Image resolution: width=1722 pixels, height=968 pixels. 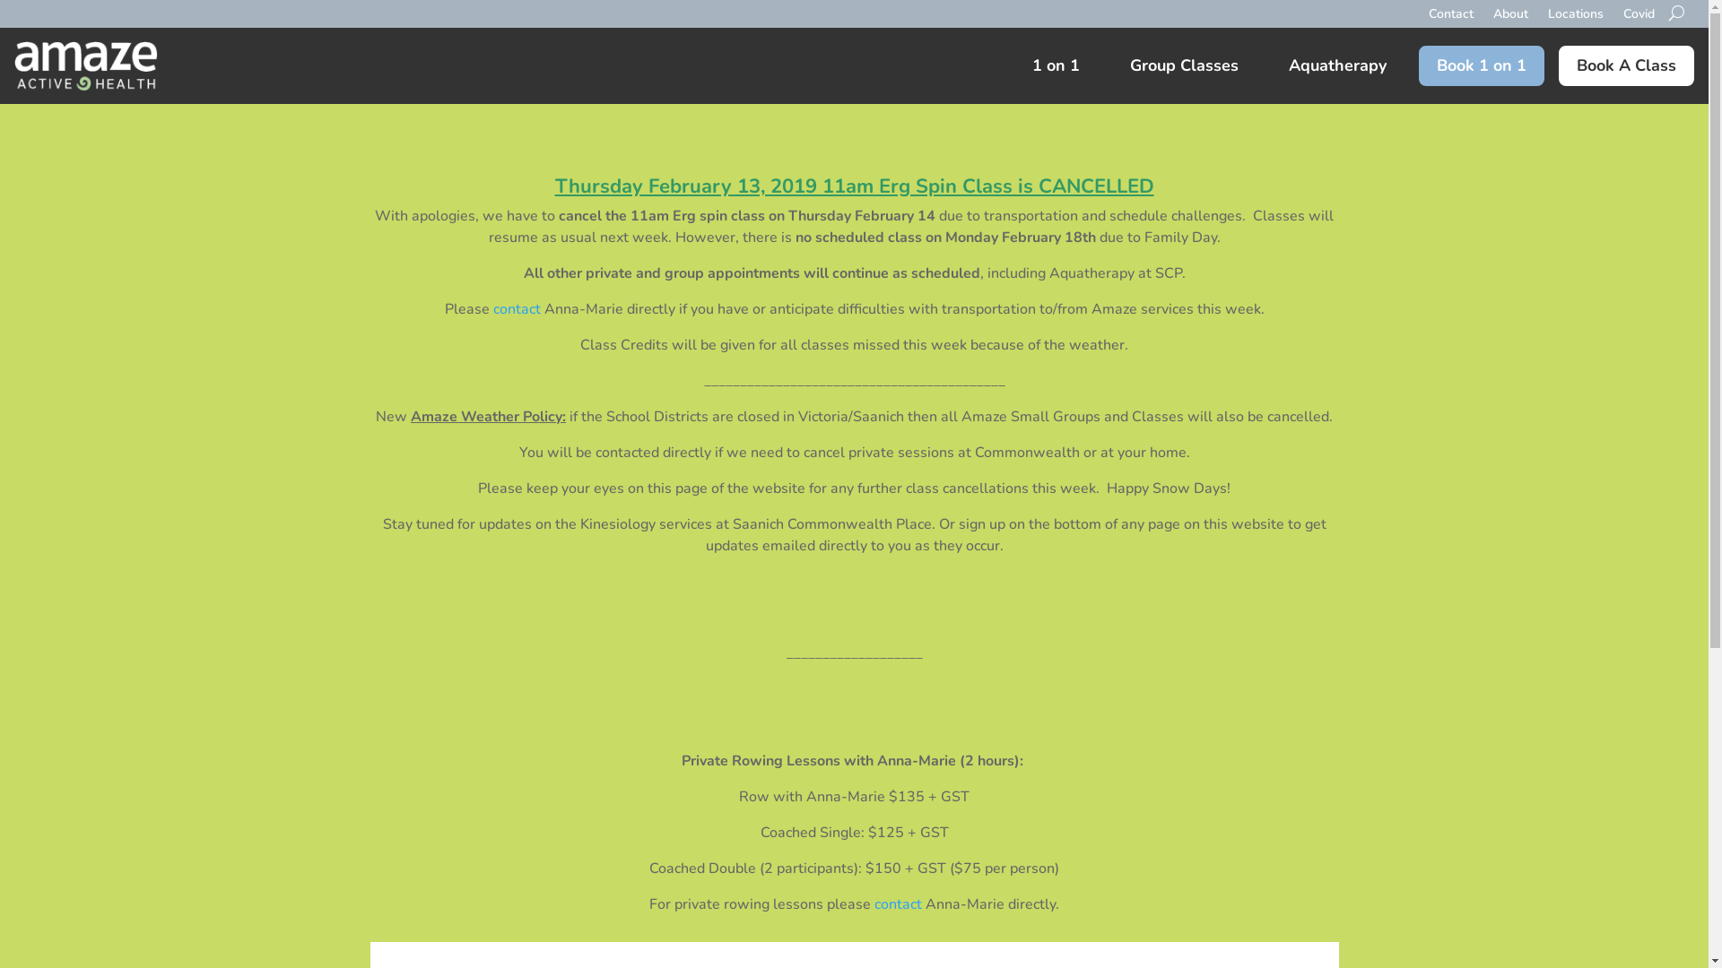 What do you see at coordinates (1057, 66) in the screenshot?
I see `1 on 1` at bounding box center [1057, 66].